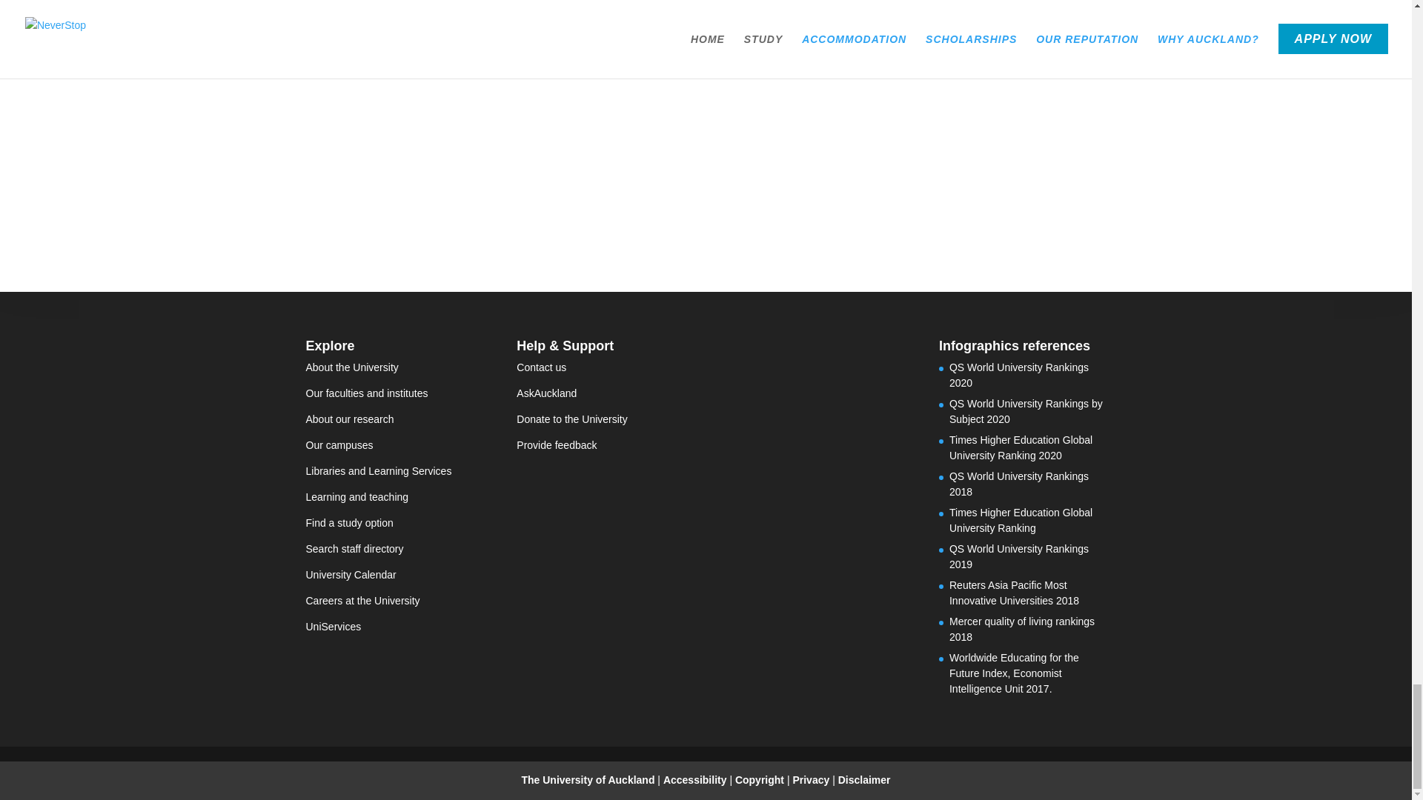  What do you see at coordinates (760, 779) in the screenshot?
I see `Copyright` at bounding box center [760, 779].